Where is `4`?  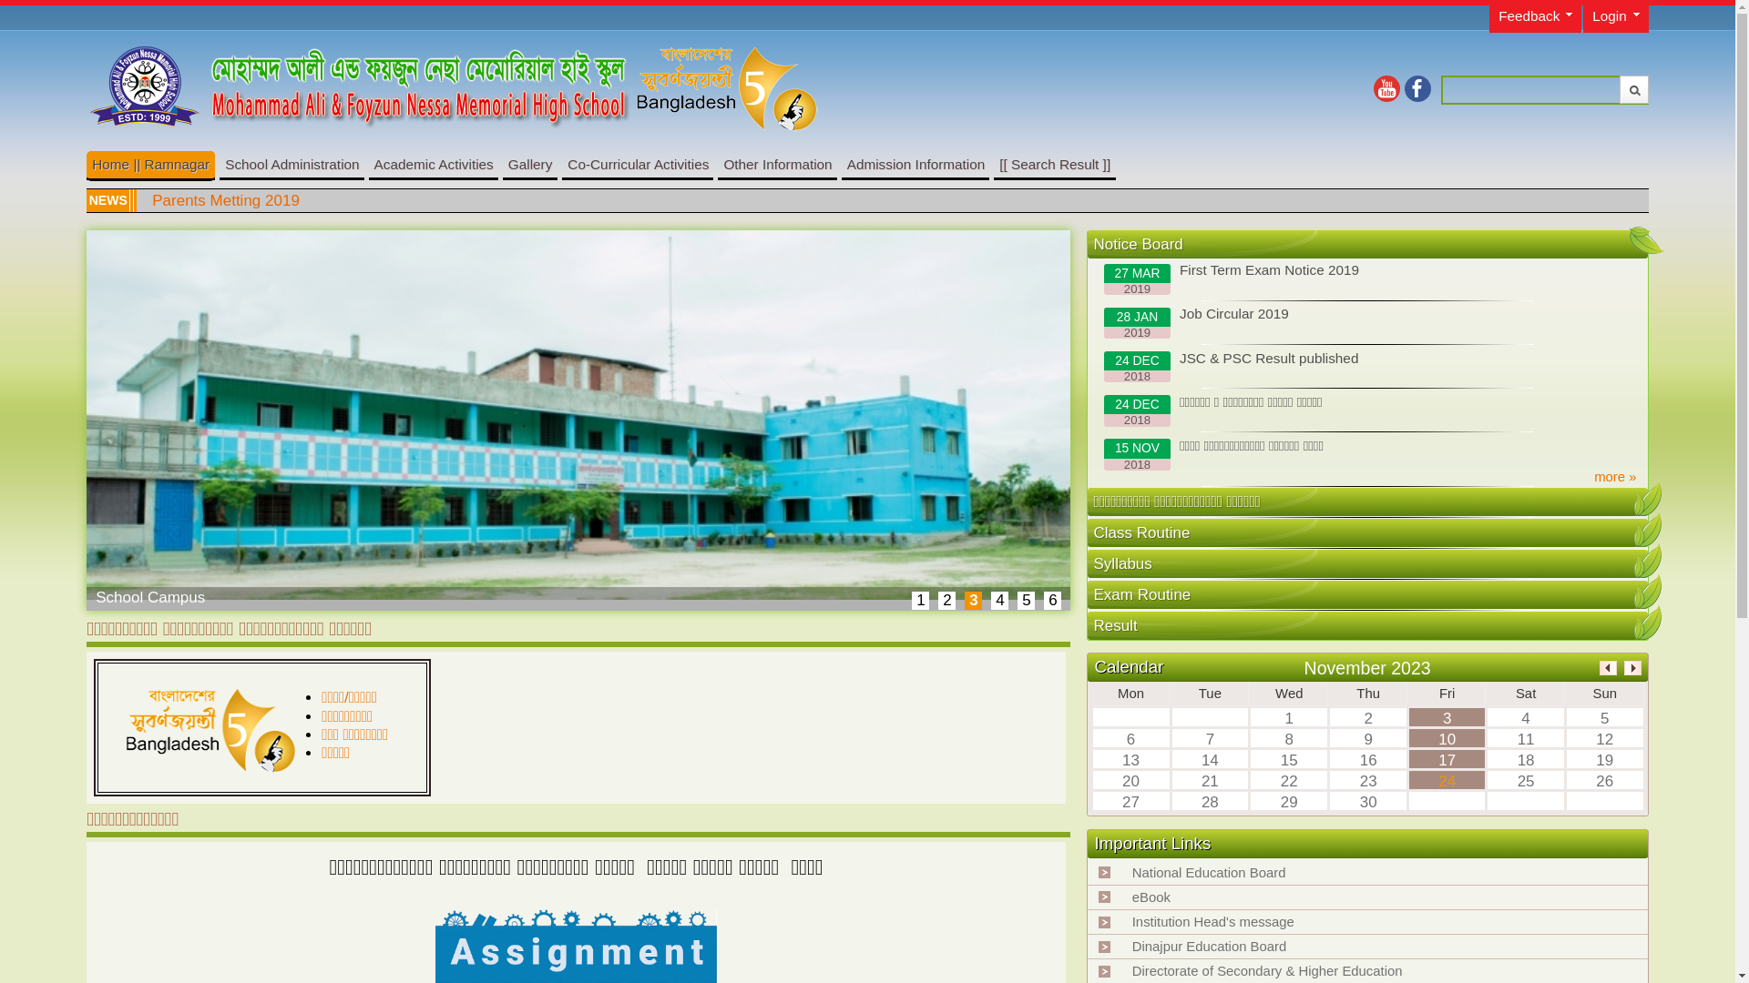 4 is located at coordinates (1000, 601).